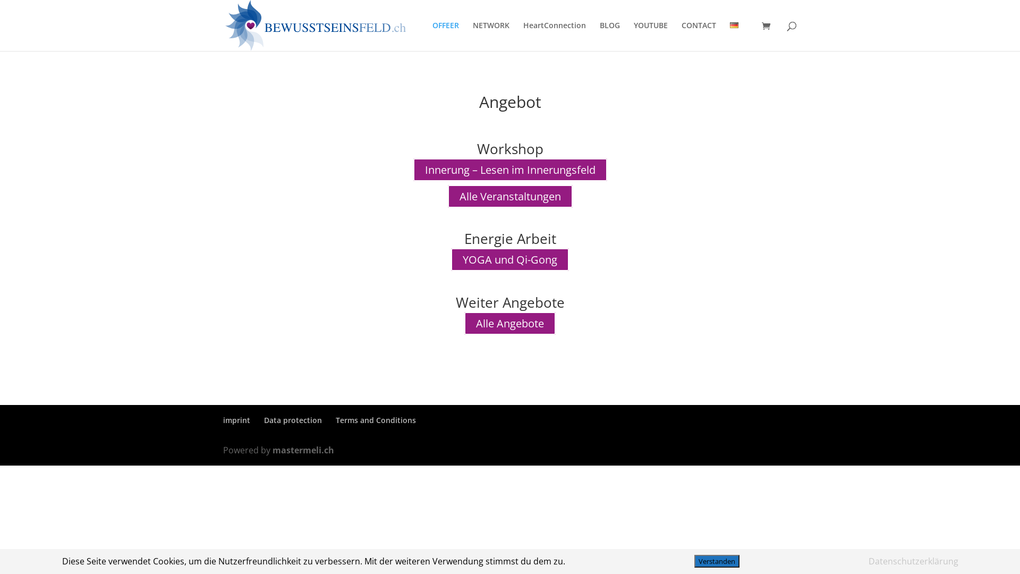 The image size is (1020, 574). Describe the element at coordinates (510, 259) in the screenshot. I see `YOGA und Qi-Gong` at that location.